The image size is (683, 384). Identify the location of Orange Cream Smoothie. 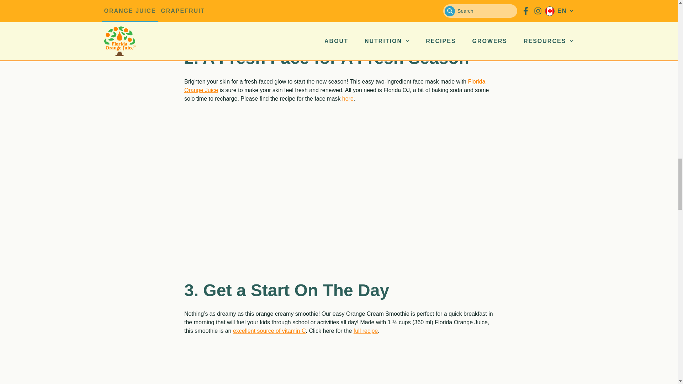
(338, 363).